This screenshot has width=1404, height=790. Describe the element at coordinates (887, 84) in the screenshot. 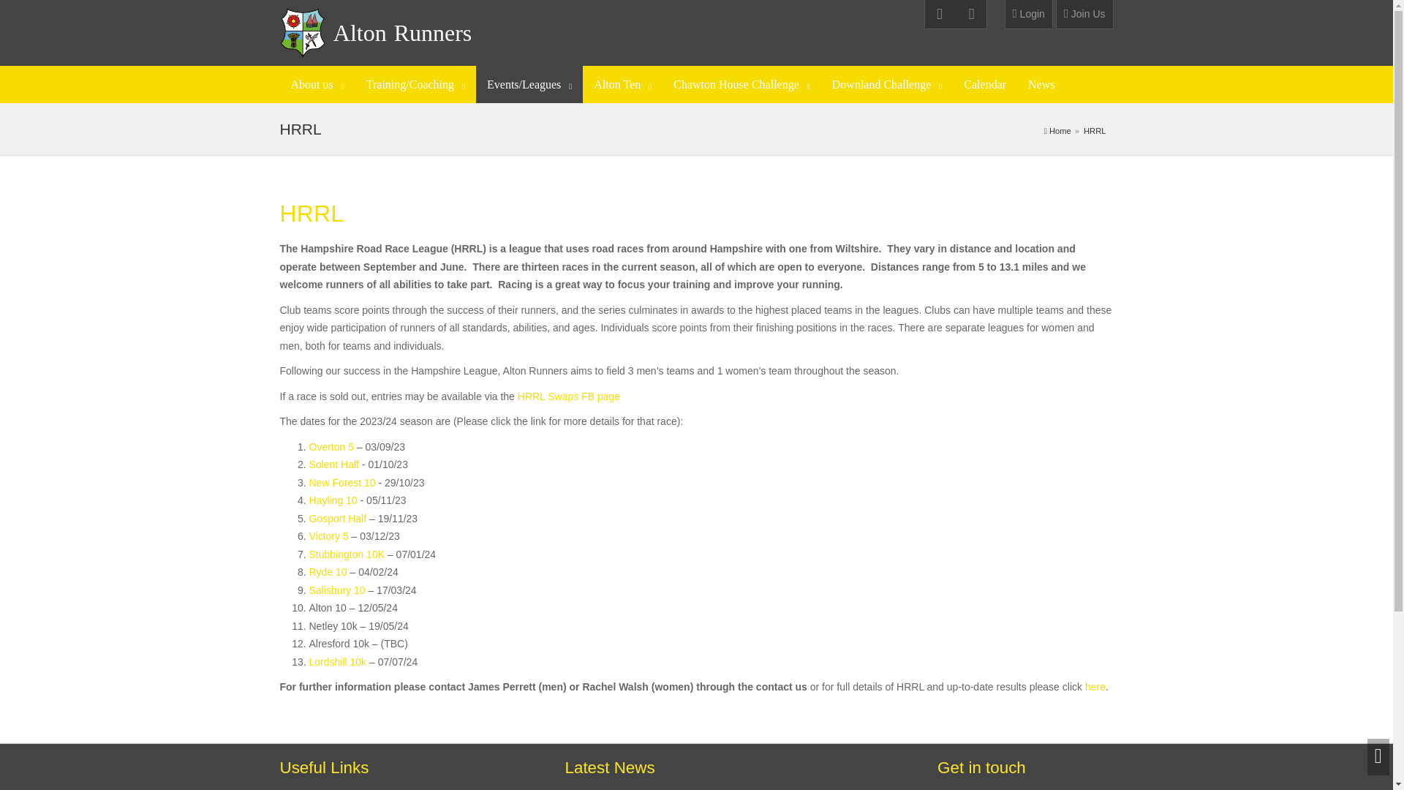

I see `Downland Challenge` at that location.